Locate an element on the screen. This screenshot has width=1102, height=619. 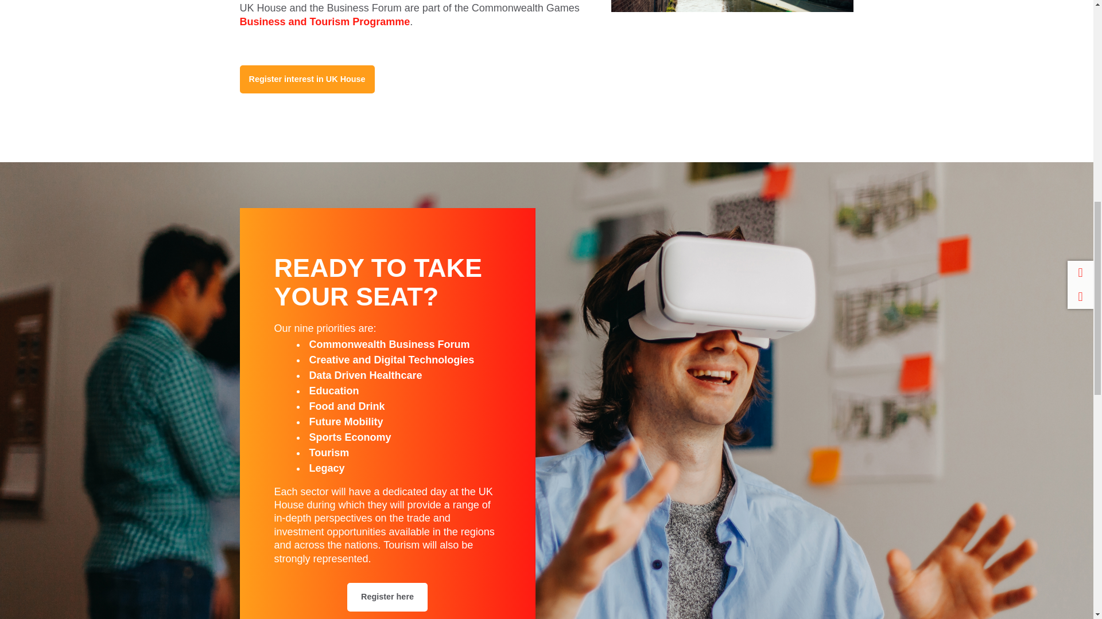
Data Driven Healthcare is located at coordinates (365, 375).